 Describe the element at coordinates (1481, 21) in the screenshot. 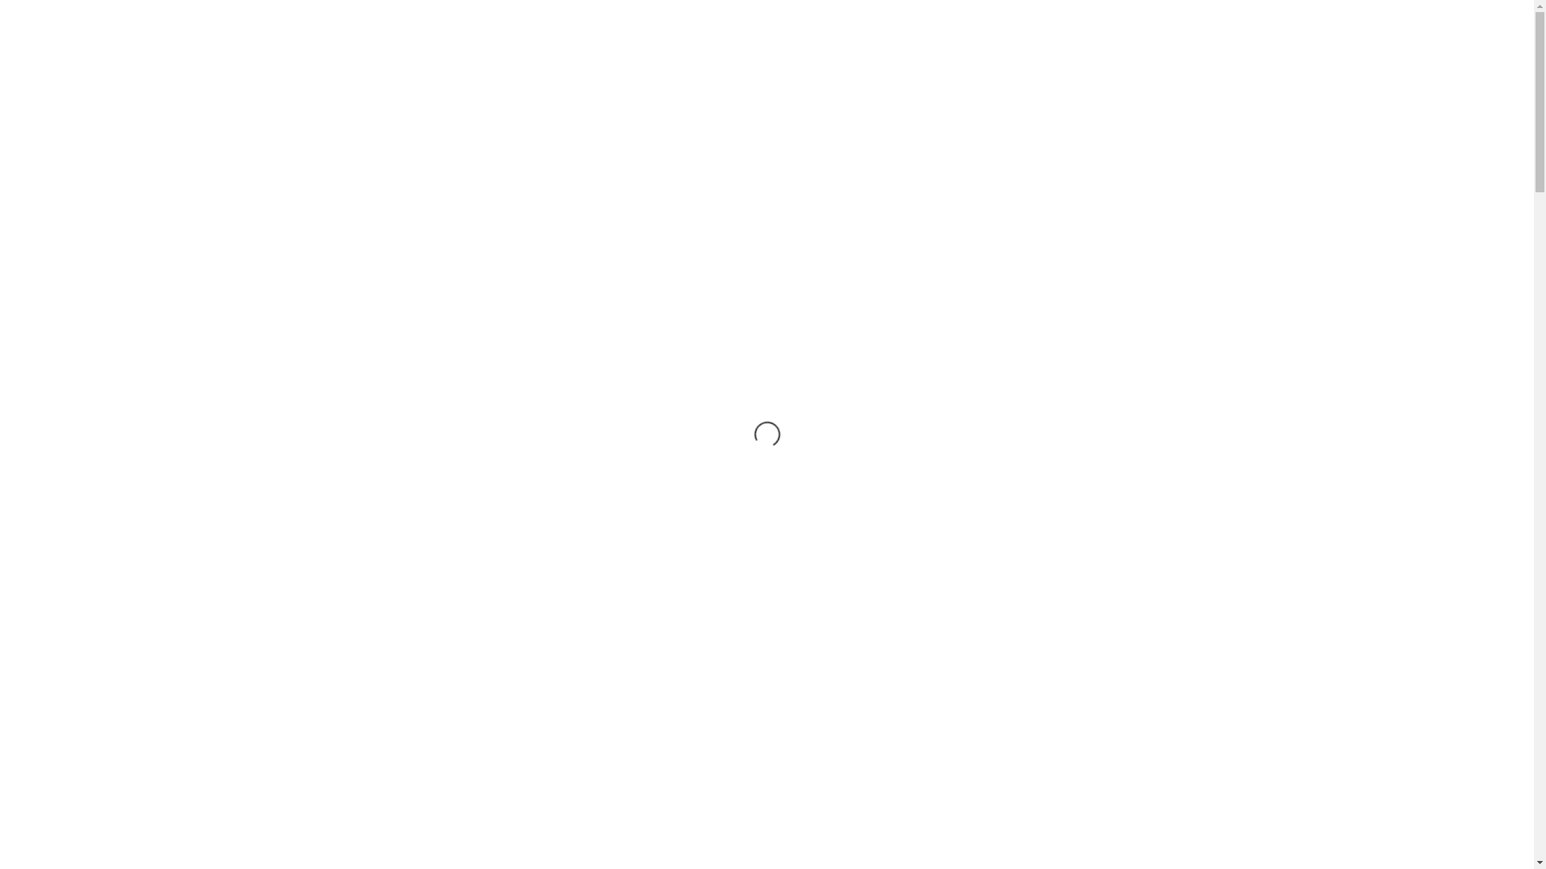

I see `Linkedin` at that location.